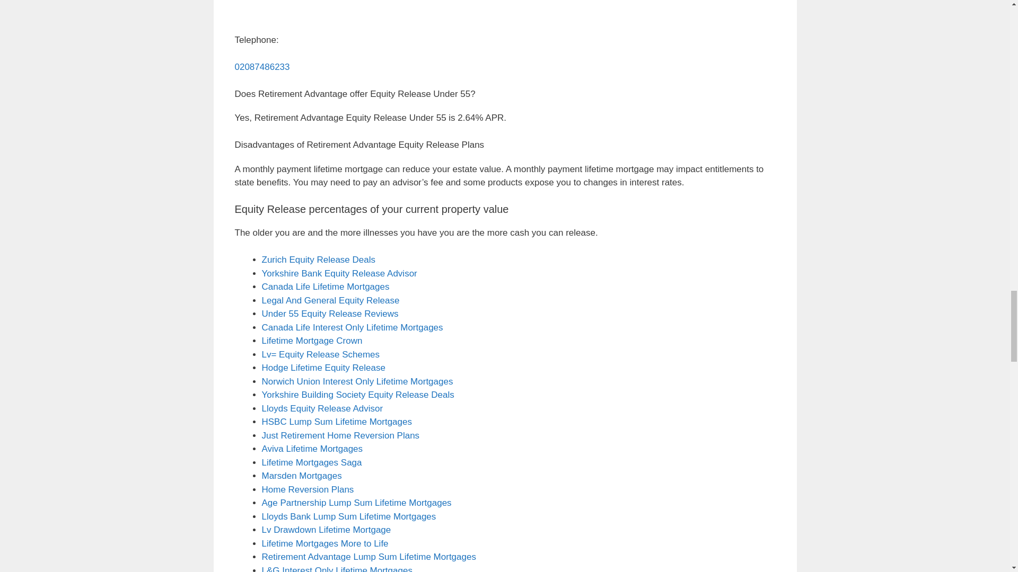 The width and height of the screenshot is (1018, 572). Describe the element at coordinates (331, 300) in the screenshot. I see `Legal And General Equity Release` at that location.